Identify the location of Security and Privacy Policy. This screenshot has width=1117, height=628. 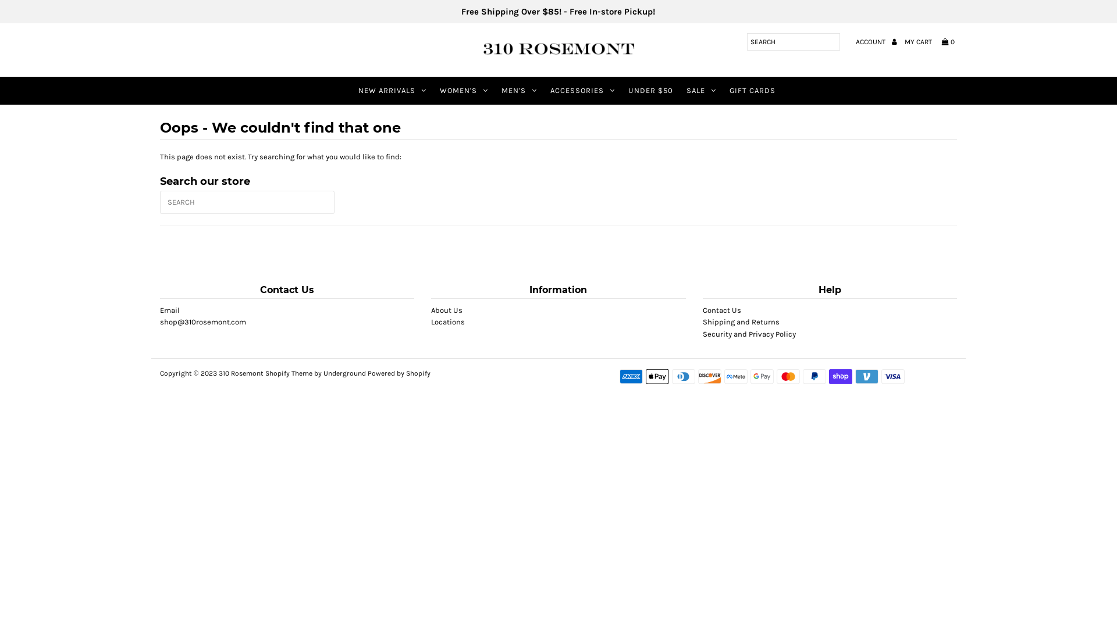
(749, 336).